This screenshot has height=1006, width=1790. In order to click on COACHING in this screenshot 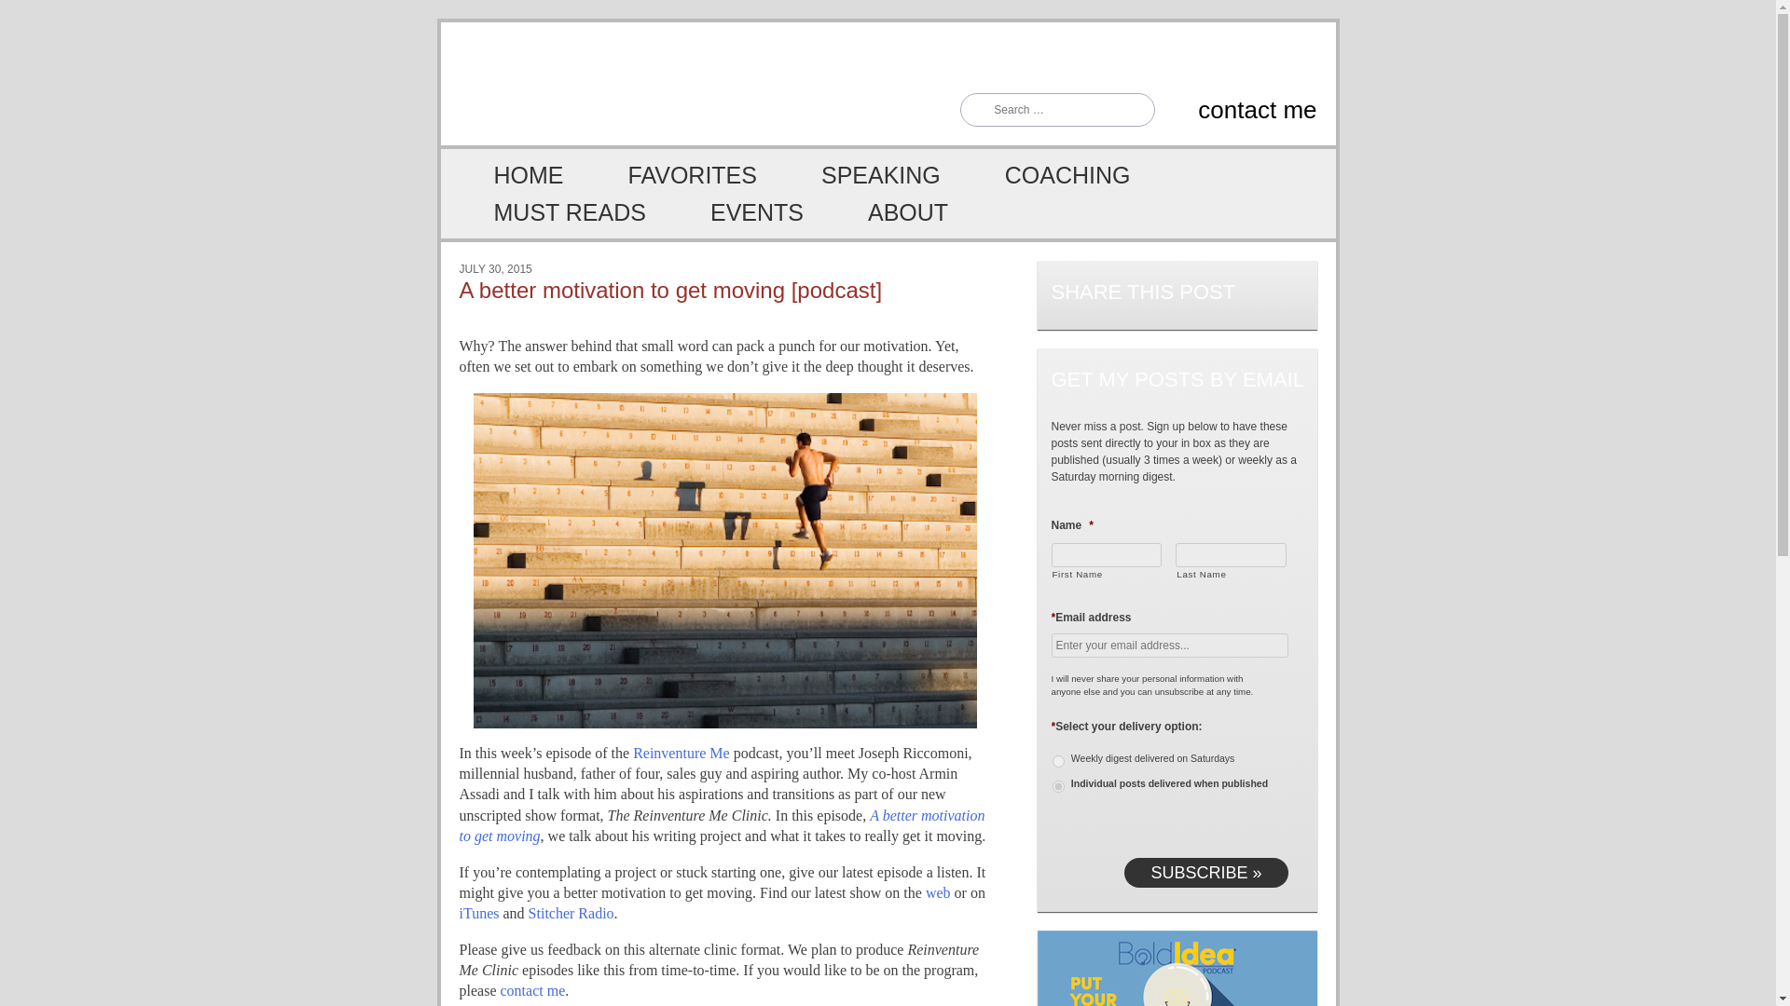, I will do `click(1046, 175)`.